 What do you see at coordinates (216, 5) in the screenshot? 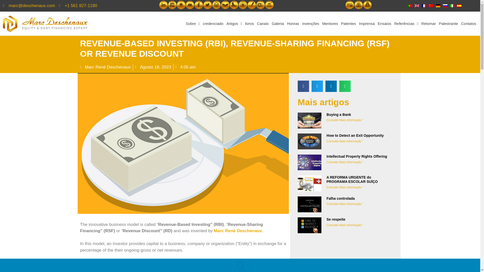
I see `Grupo de Negociadores` at bounding box center [216, 5].